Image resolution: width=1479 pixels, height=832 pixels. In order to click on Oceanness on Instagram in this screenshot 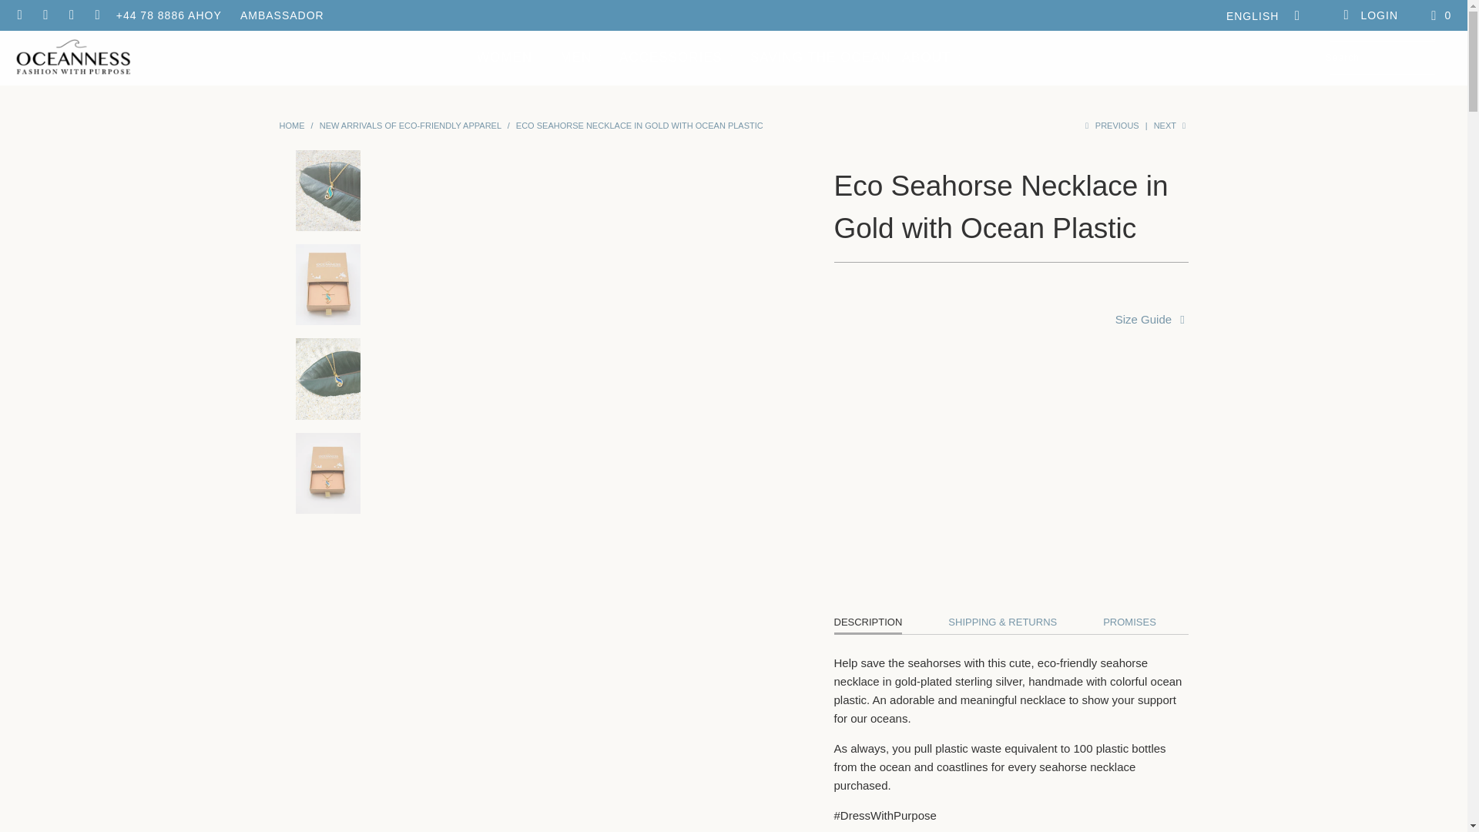, I will do `click(71, 15)`.